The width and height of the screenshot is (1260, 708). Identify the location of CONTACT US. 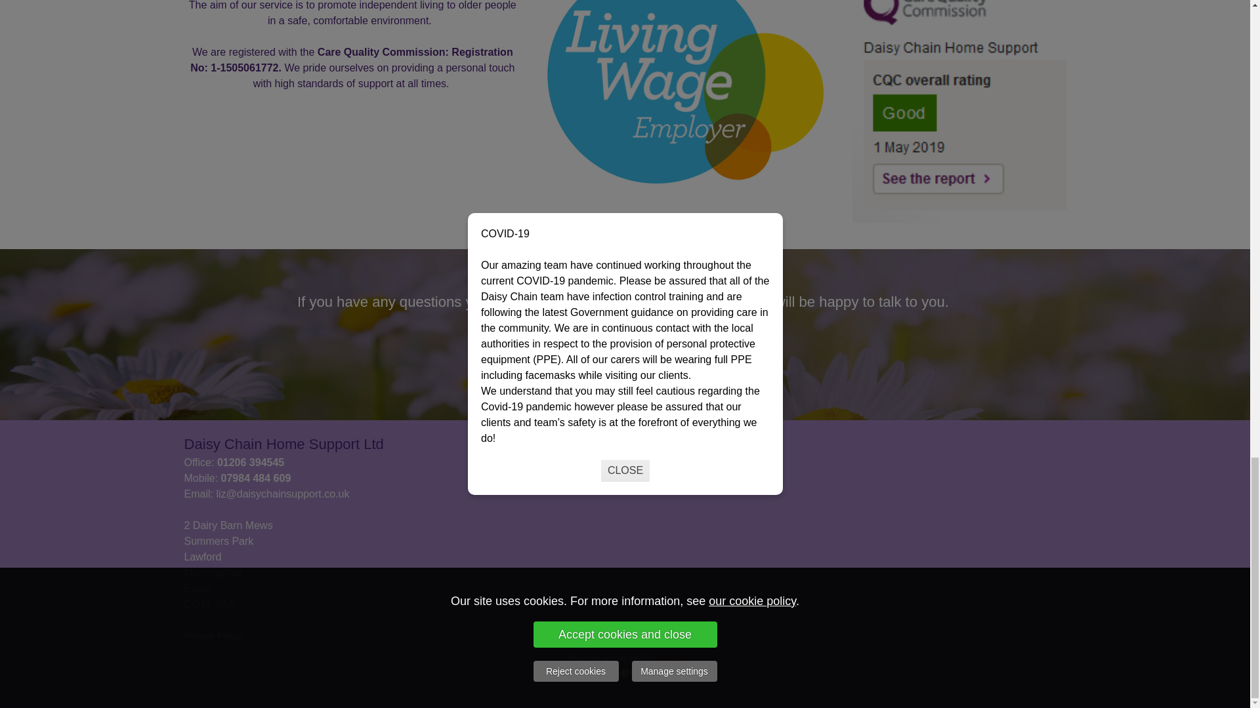
(623, 346).